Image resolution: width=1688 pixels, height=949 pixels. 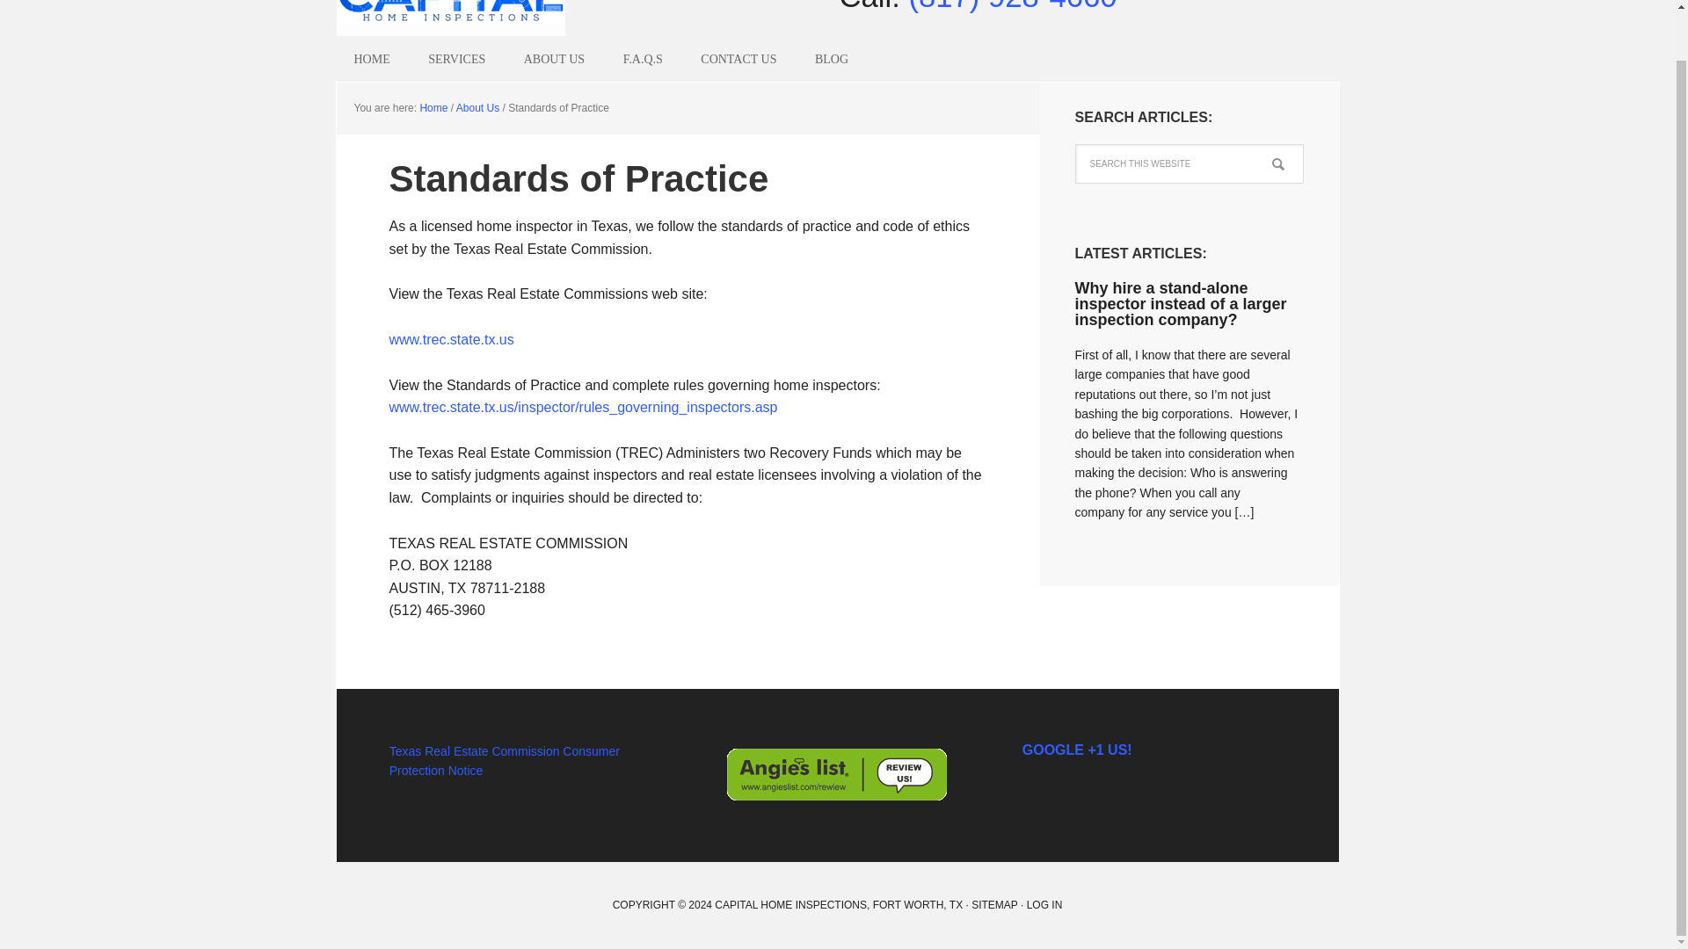 I want to click on ABOUT US, so click(x=554, y=59).